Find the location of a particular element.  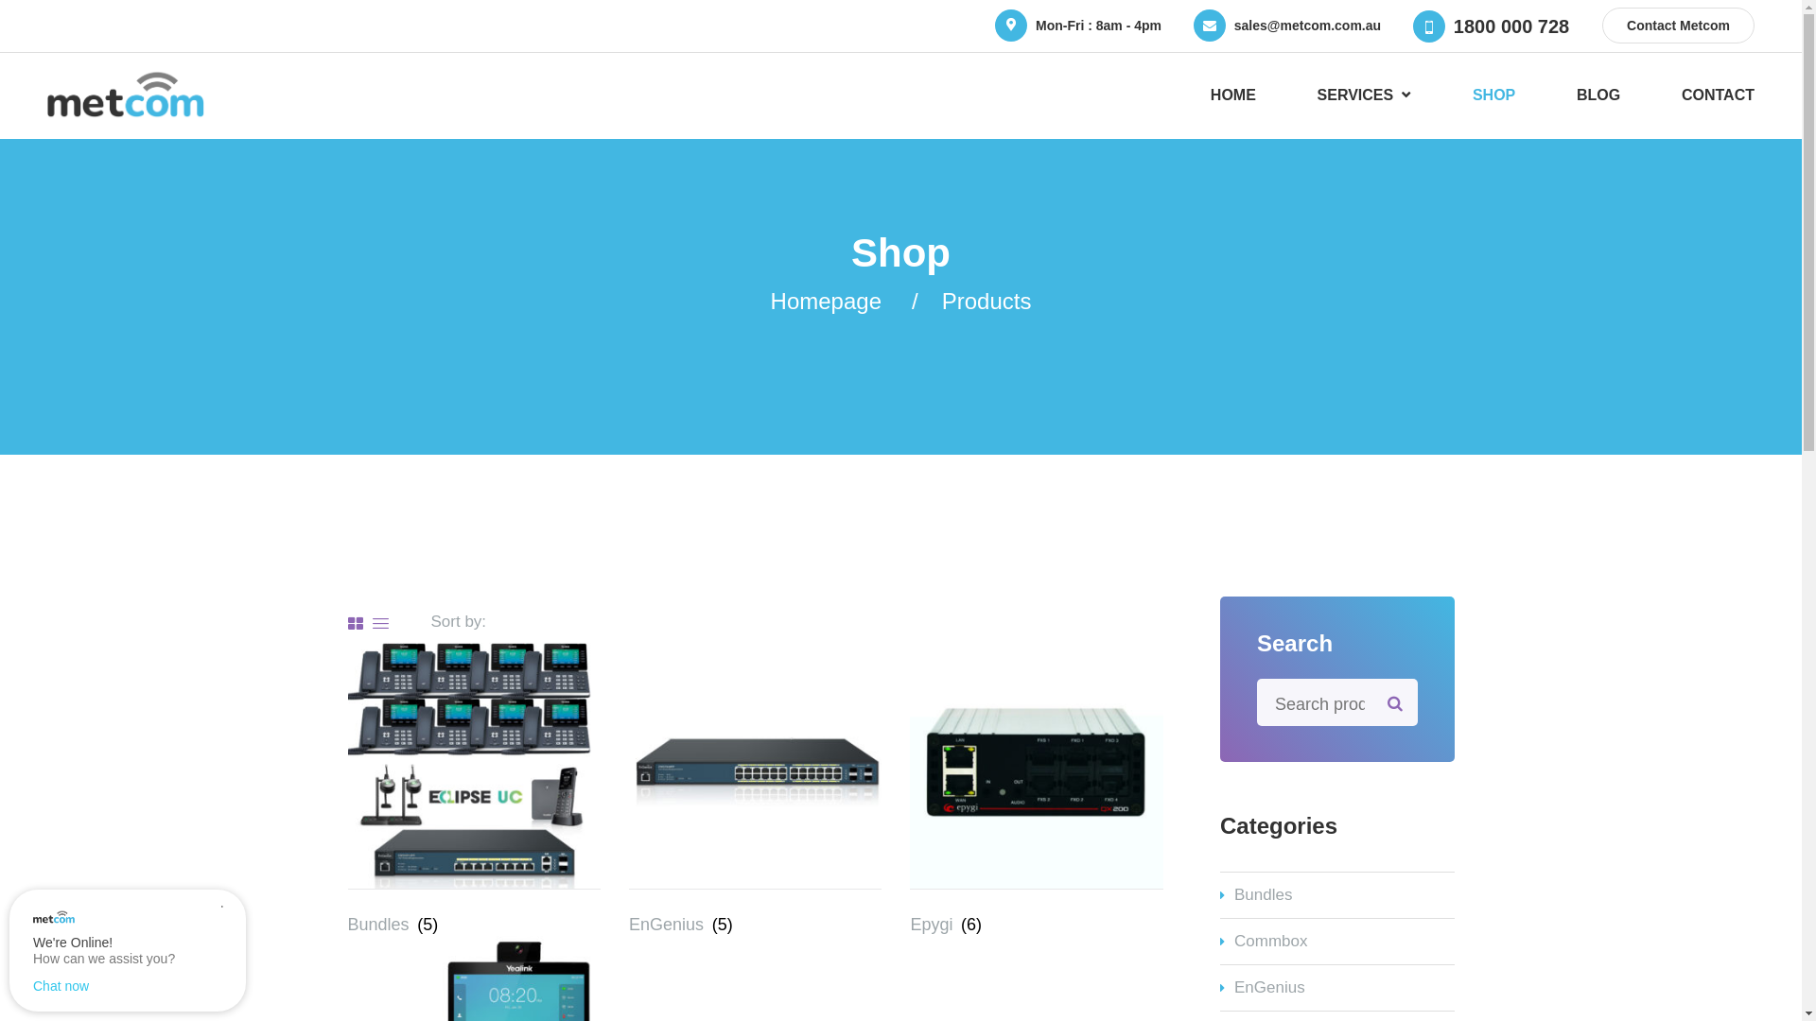

Bundles (5) is located at coordinates (475, 845).